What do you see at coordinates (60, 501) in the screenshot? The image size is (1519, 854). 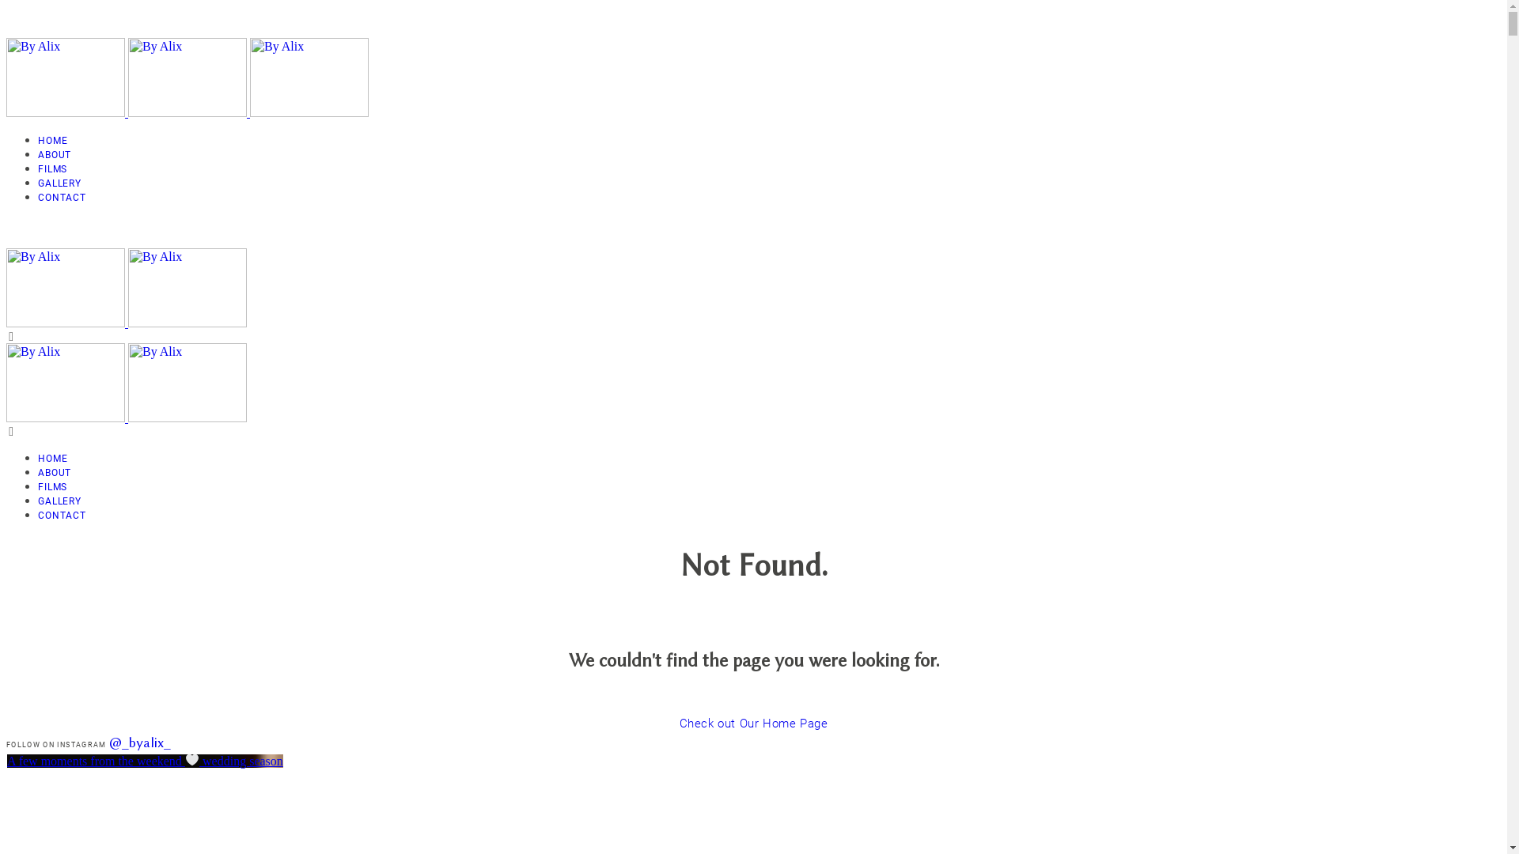 I see `GALLERY` at bounding box center [60, 501].